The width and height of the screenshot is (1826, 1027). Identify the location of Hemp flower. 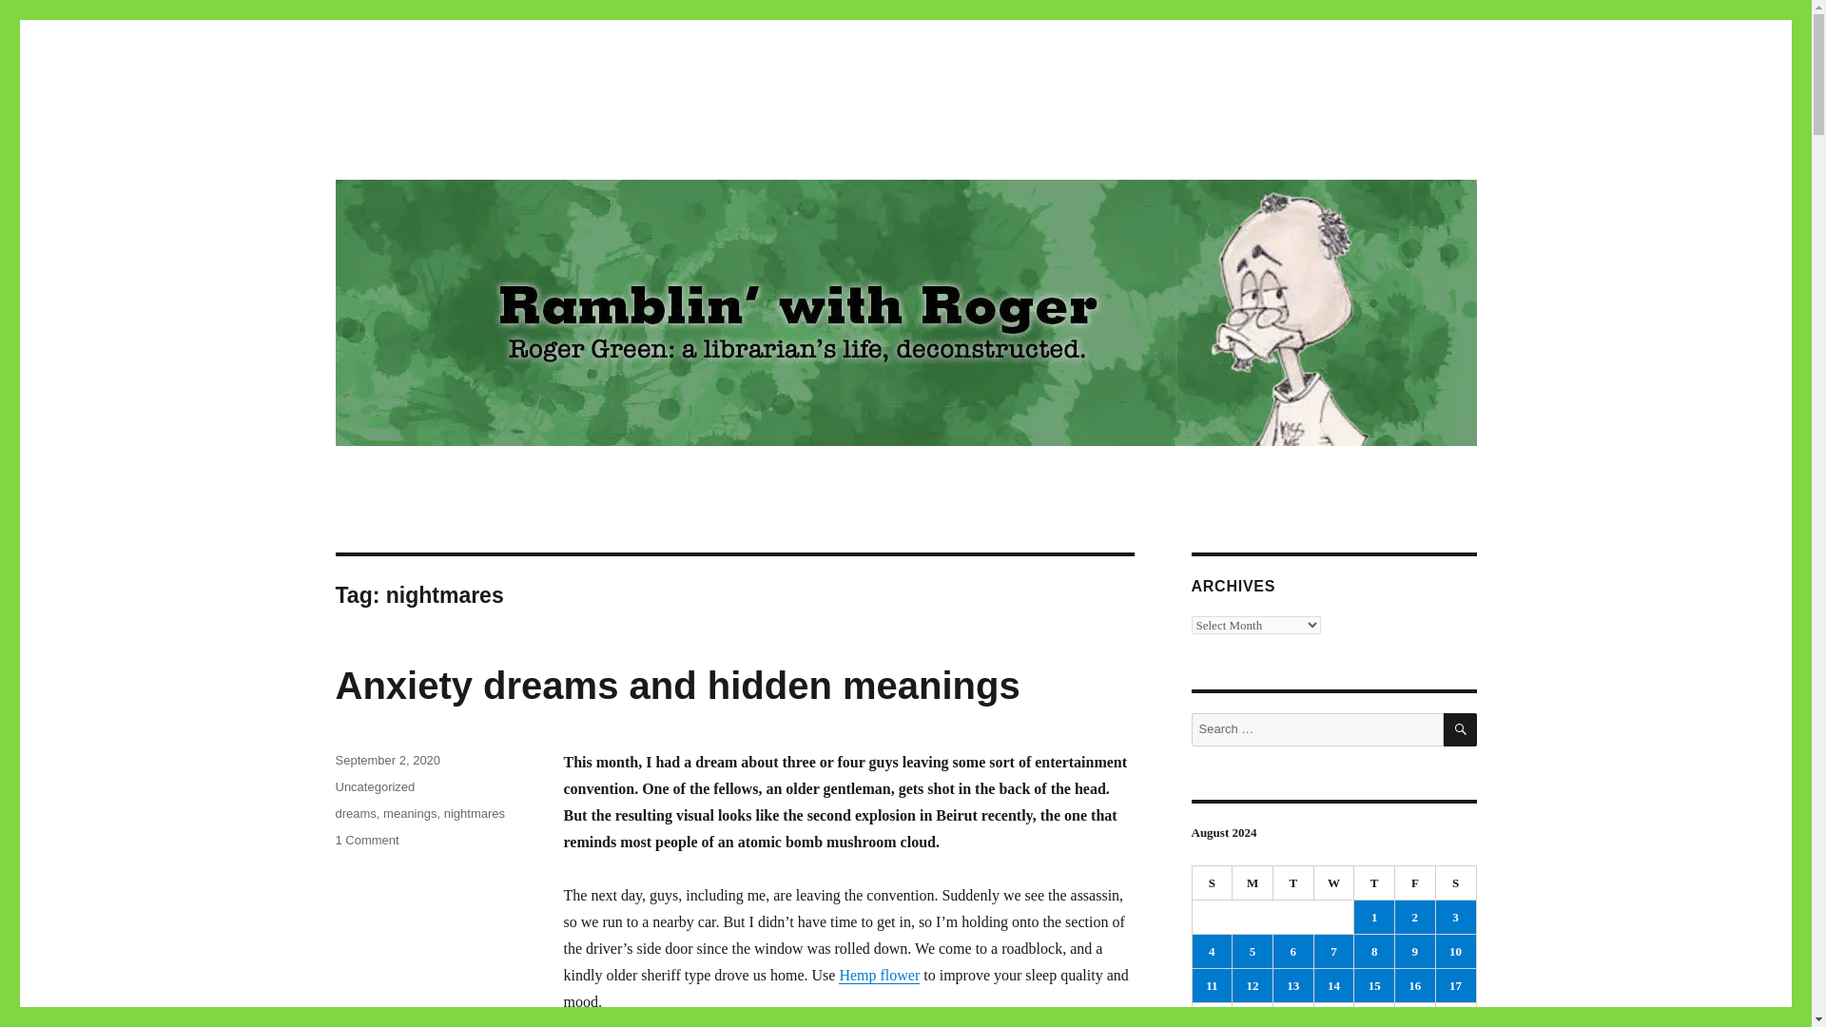
(1253, 951).